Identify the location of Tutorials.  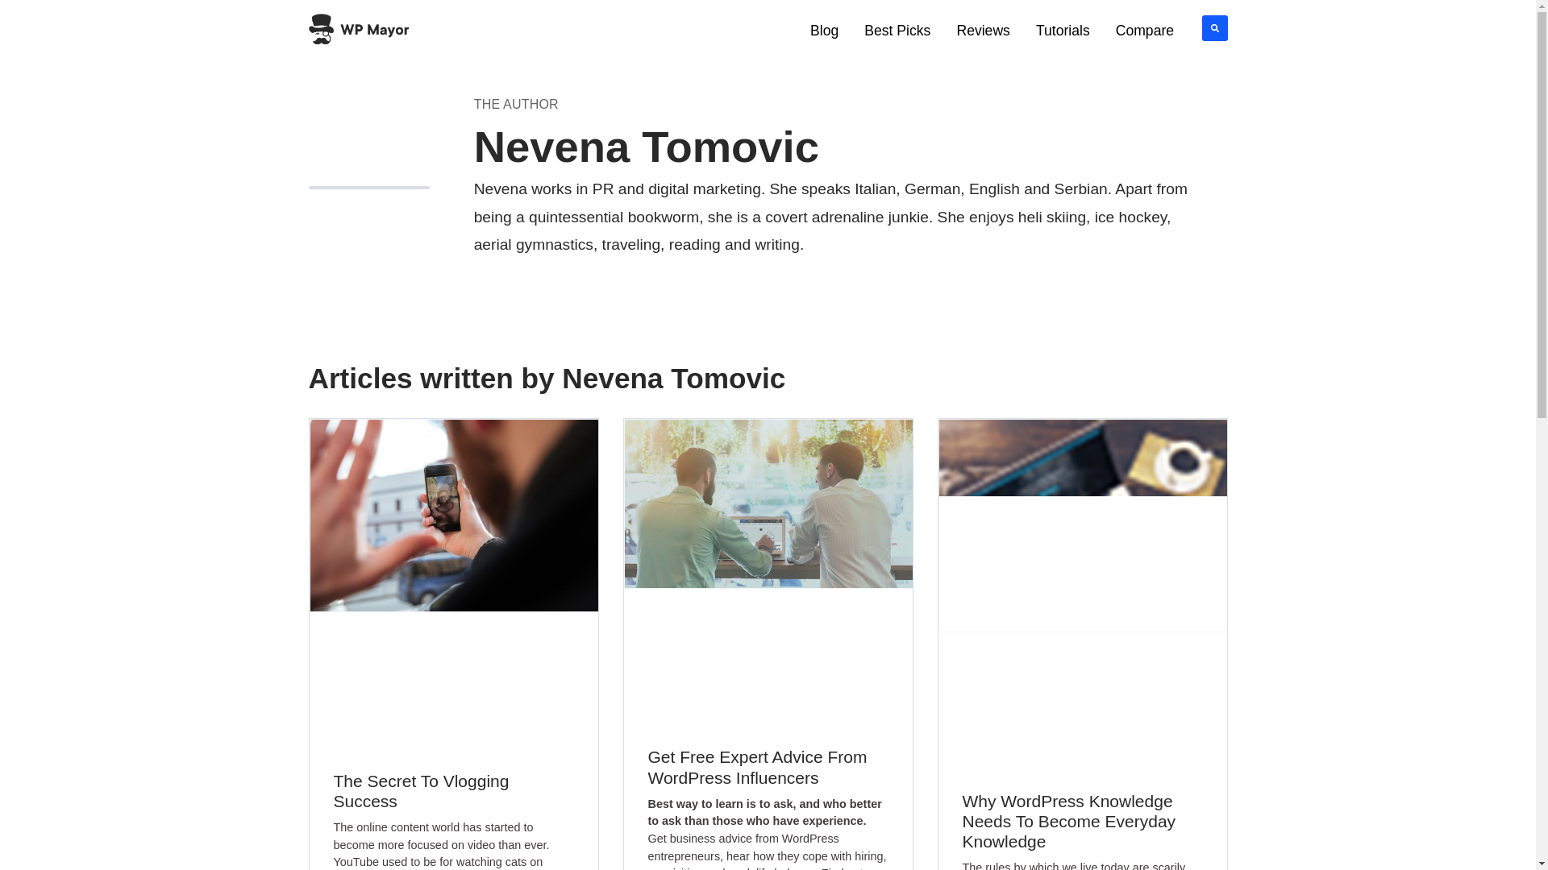
(1063, 31).